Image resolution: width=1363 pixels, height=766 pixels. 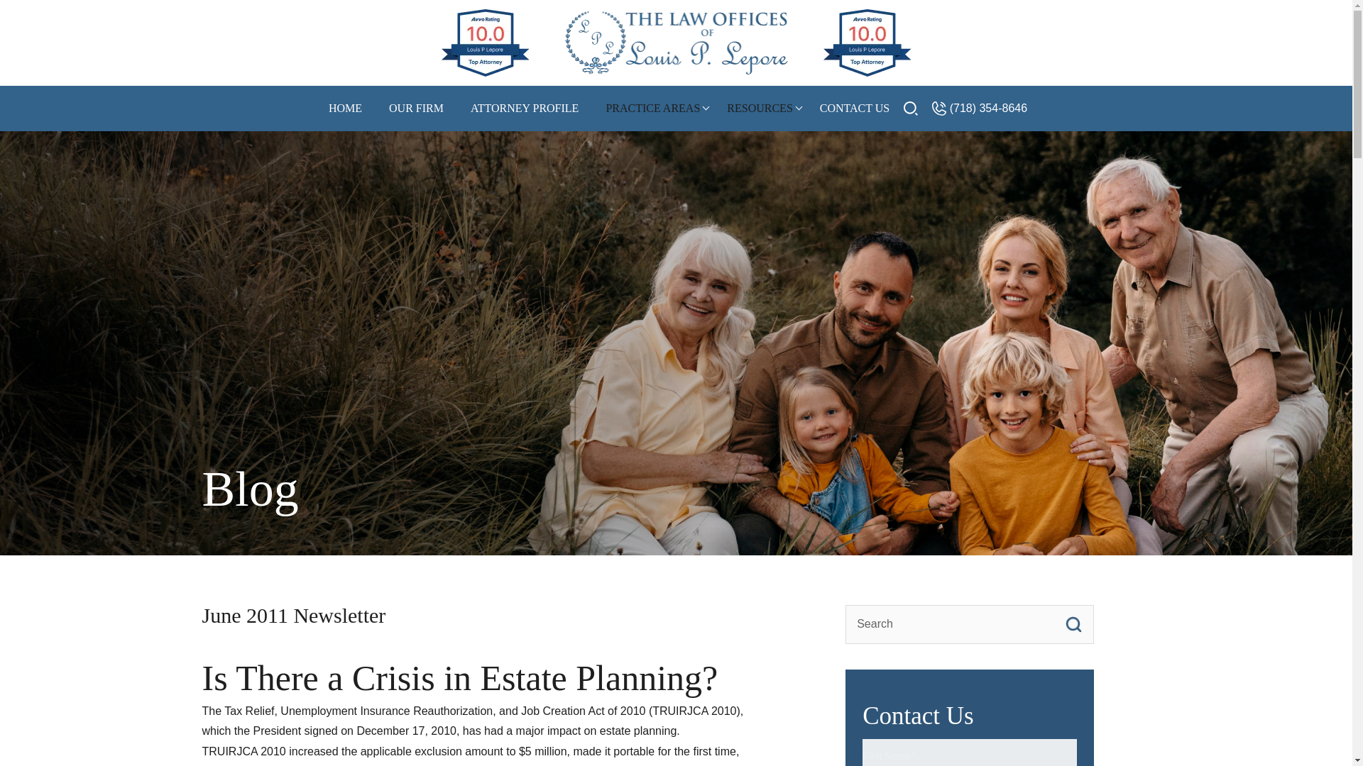 What do you see at coordinates (855, 109) in the screenshot?
I see `CONTACT US` at bounding box center [855, 109].